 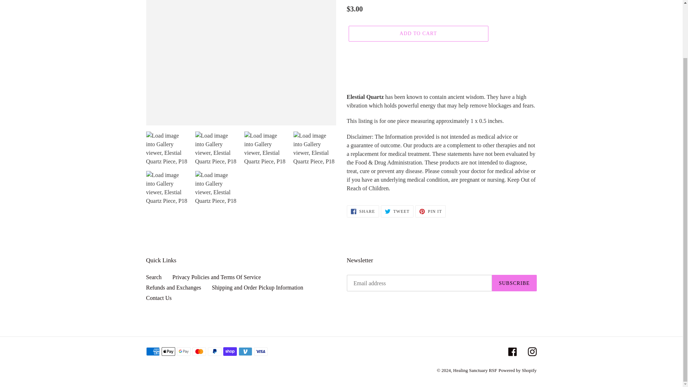 What do you see at coordinates (418, 34) in the screenshot?
I see `ADD TO CART` at bounding box center [418, 34].